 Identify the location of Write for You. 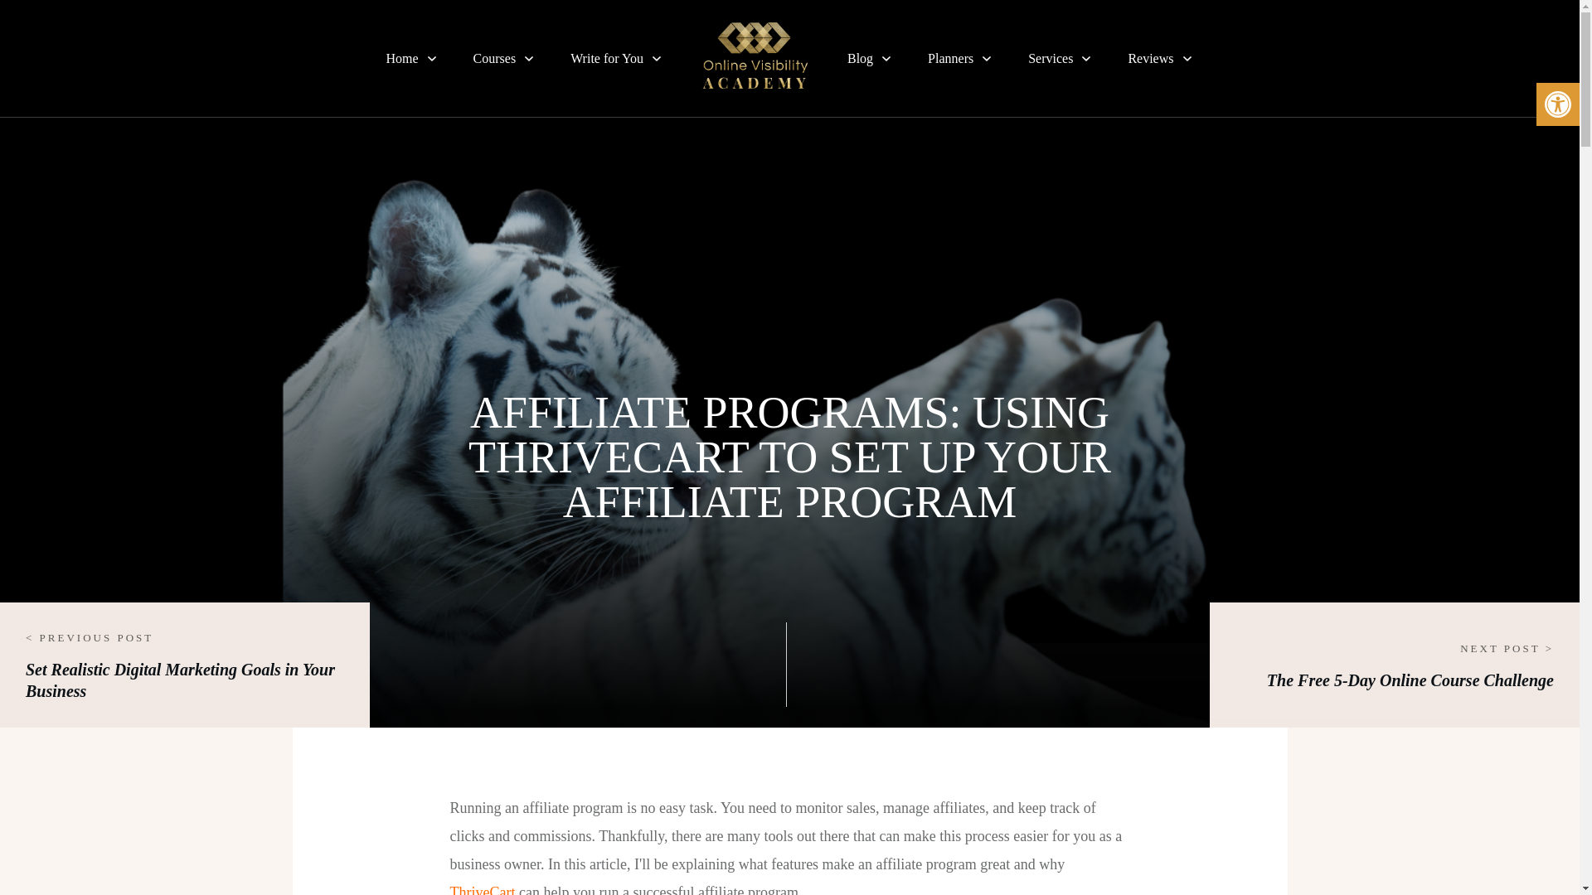
(617, 58).